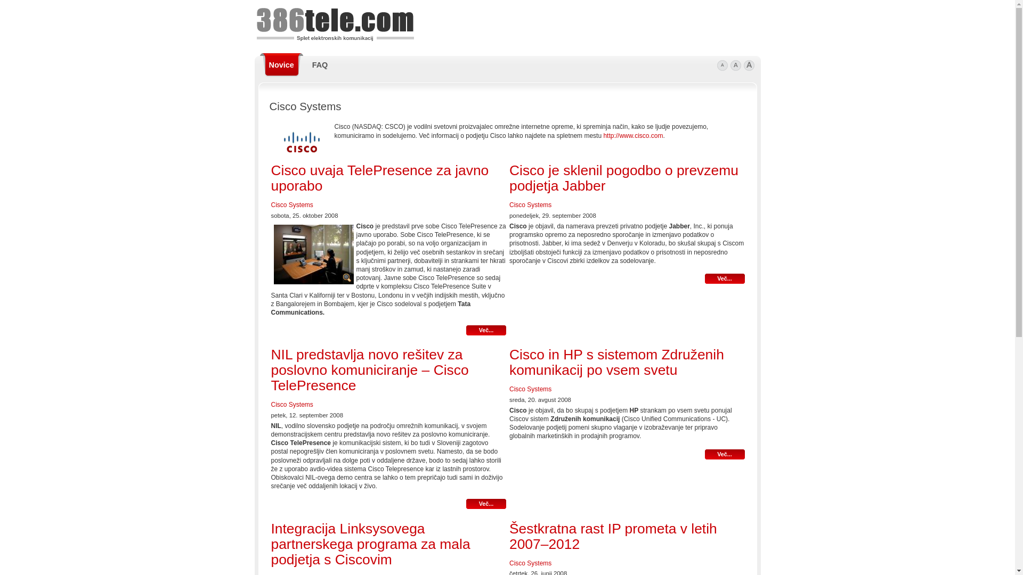  What do you see at coordinates (281, 65) in the screenshot?
I see `Novice` at bounding box center [281, 65].